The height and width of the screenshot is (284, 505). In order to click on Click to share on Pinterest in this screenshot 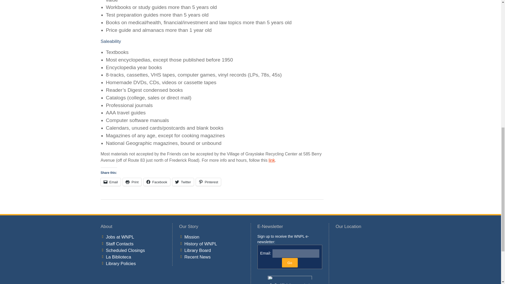, I will do `click(208, 182)`.